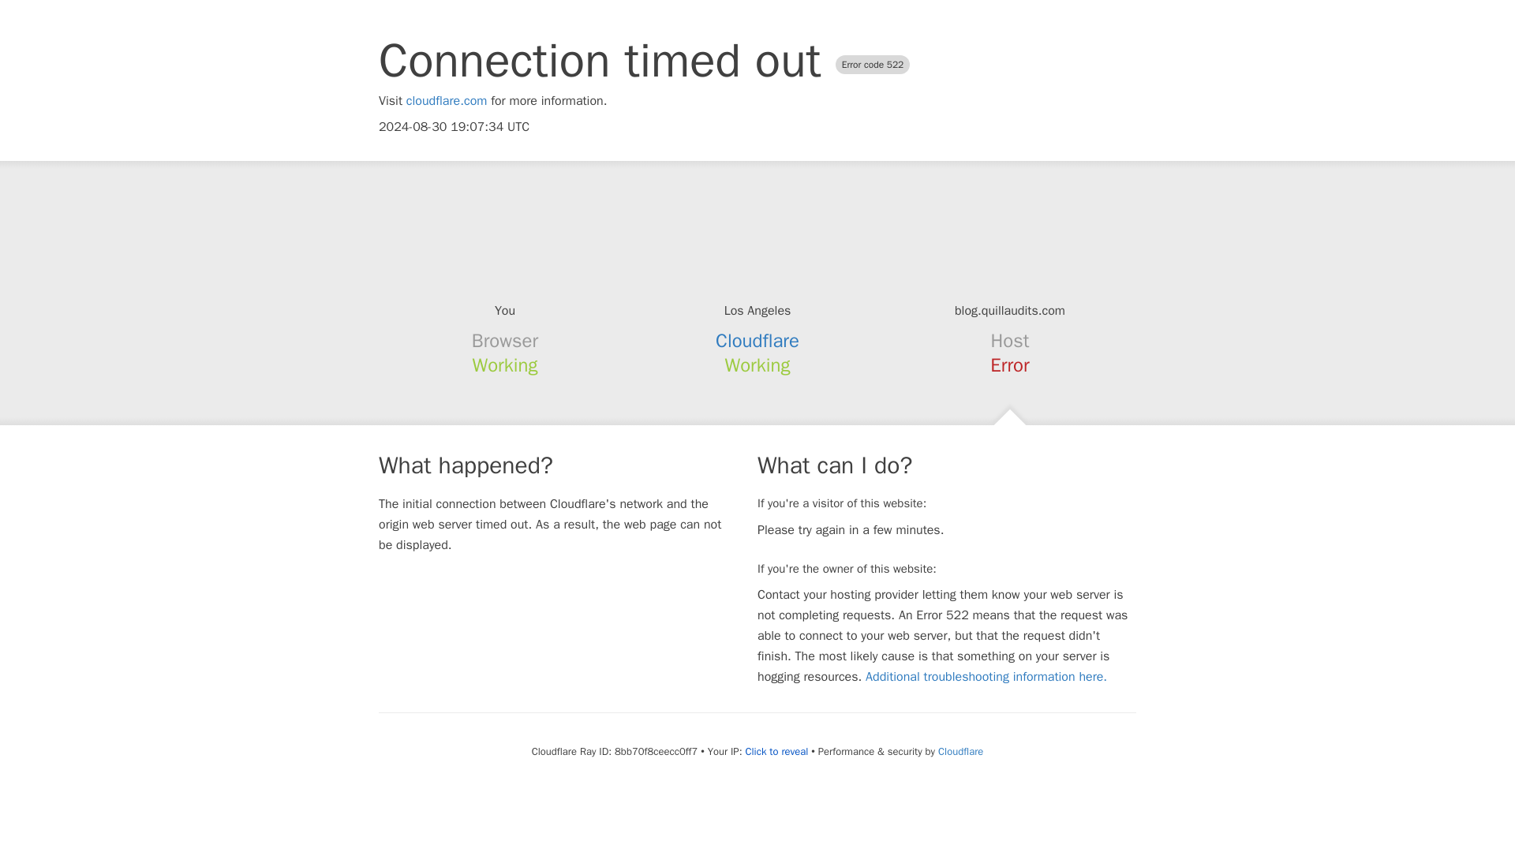 The height and width of the screenshot is (852, 1515). Describe the element at coordinates (960, 751) in the screenshot. I see `Cloudflare` at that location.